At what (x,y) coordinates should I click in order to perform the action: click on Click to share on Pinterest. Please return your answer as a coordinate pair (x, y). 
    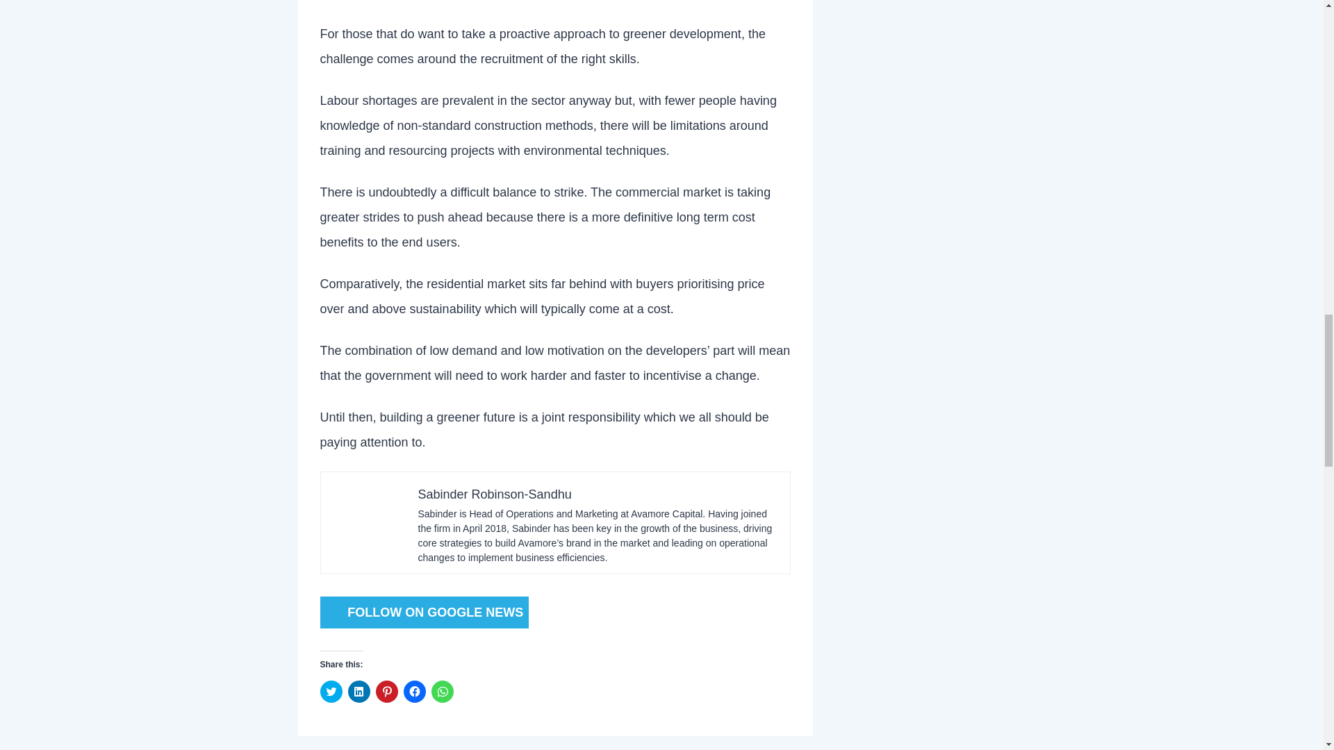
    Looking at the image, I should click on (386, 691).